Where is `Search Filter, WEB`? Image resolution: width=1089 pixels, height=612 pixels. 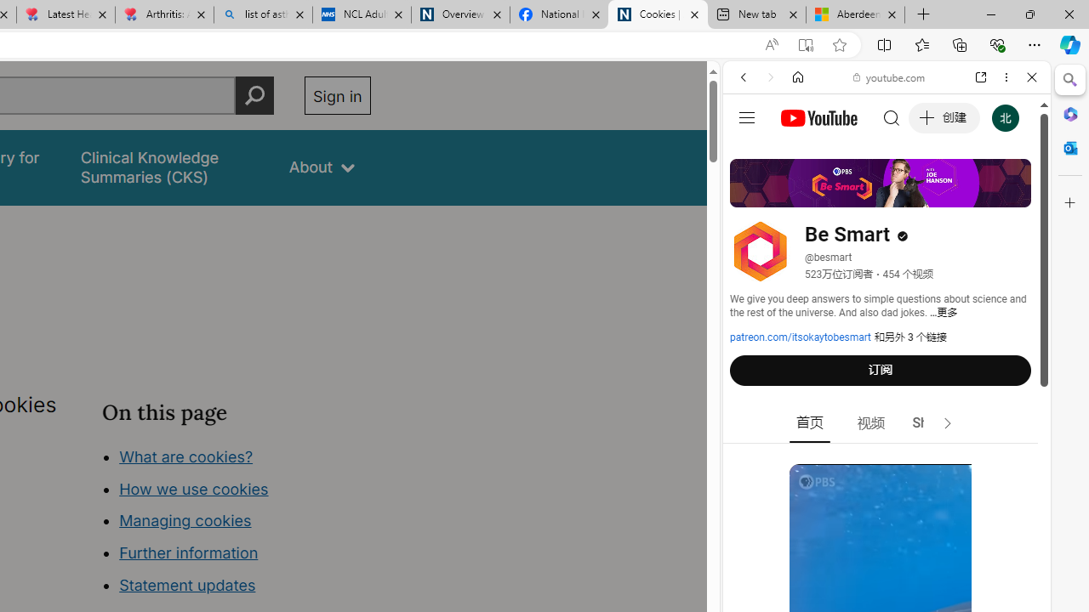
Search Filter, WEB is located at coordinates (750, 194).